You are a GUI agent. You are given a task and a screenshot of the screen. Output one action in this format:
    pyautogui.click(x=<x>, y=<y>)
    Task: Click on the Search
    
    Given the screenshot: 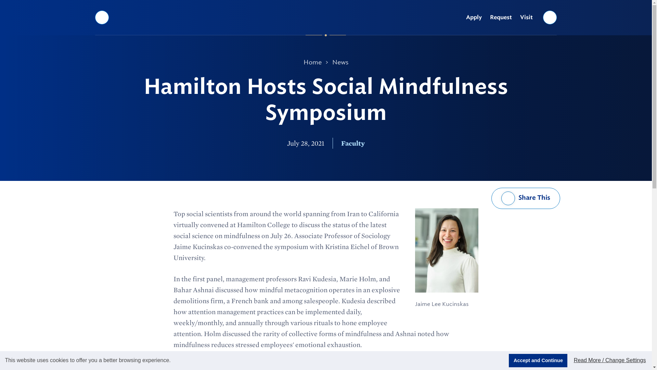 What is the action you would take?
    pyautogui.click(x=550, y=17)
    